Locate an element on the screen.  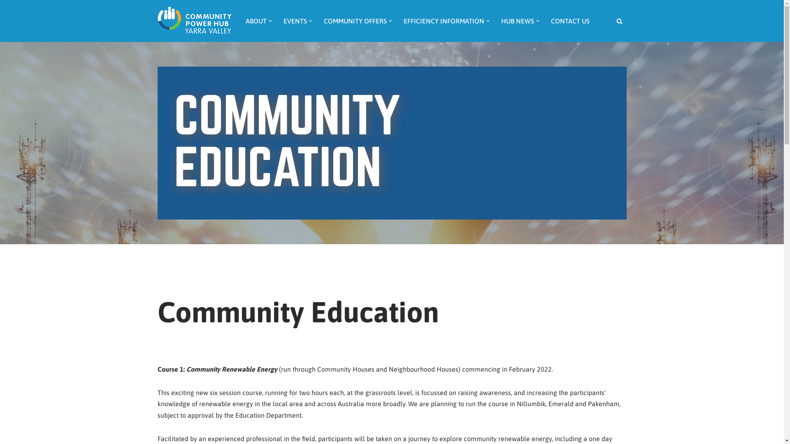
COMMUNITY OFFERS is located at coordinates (355, 21).